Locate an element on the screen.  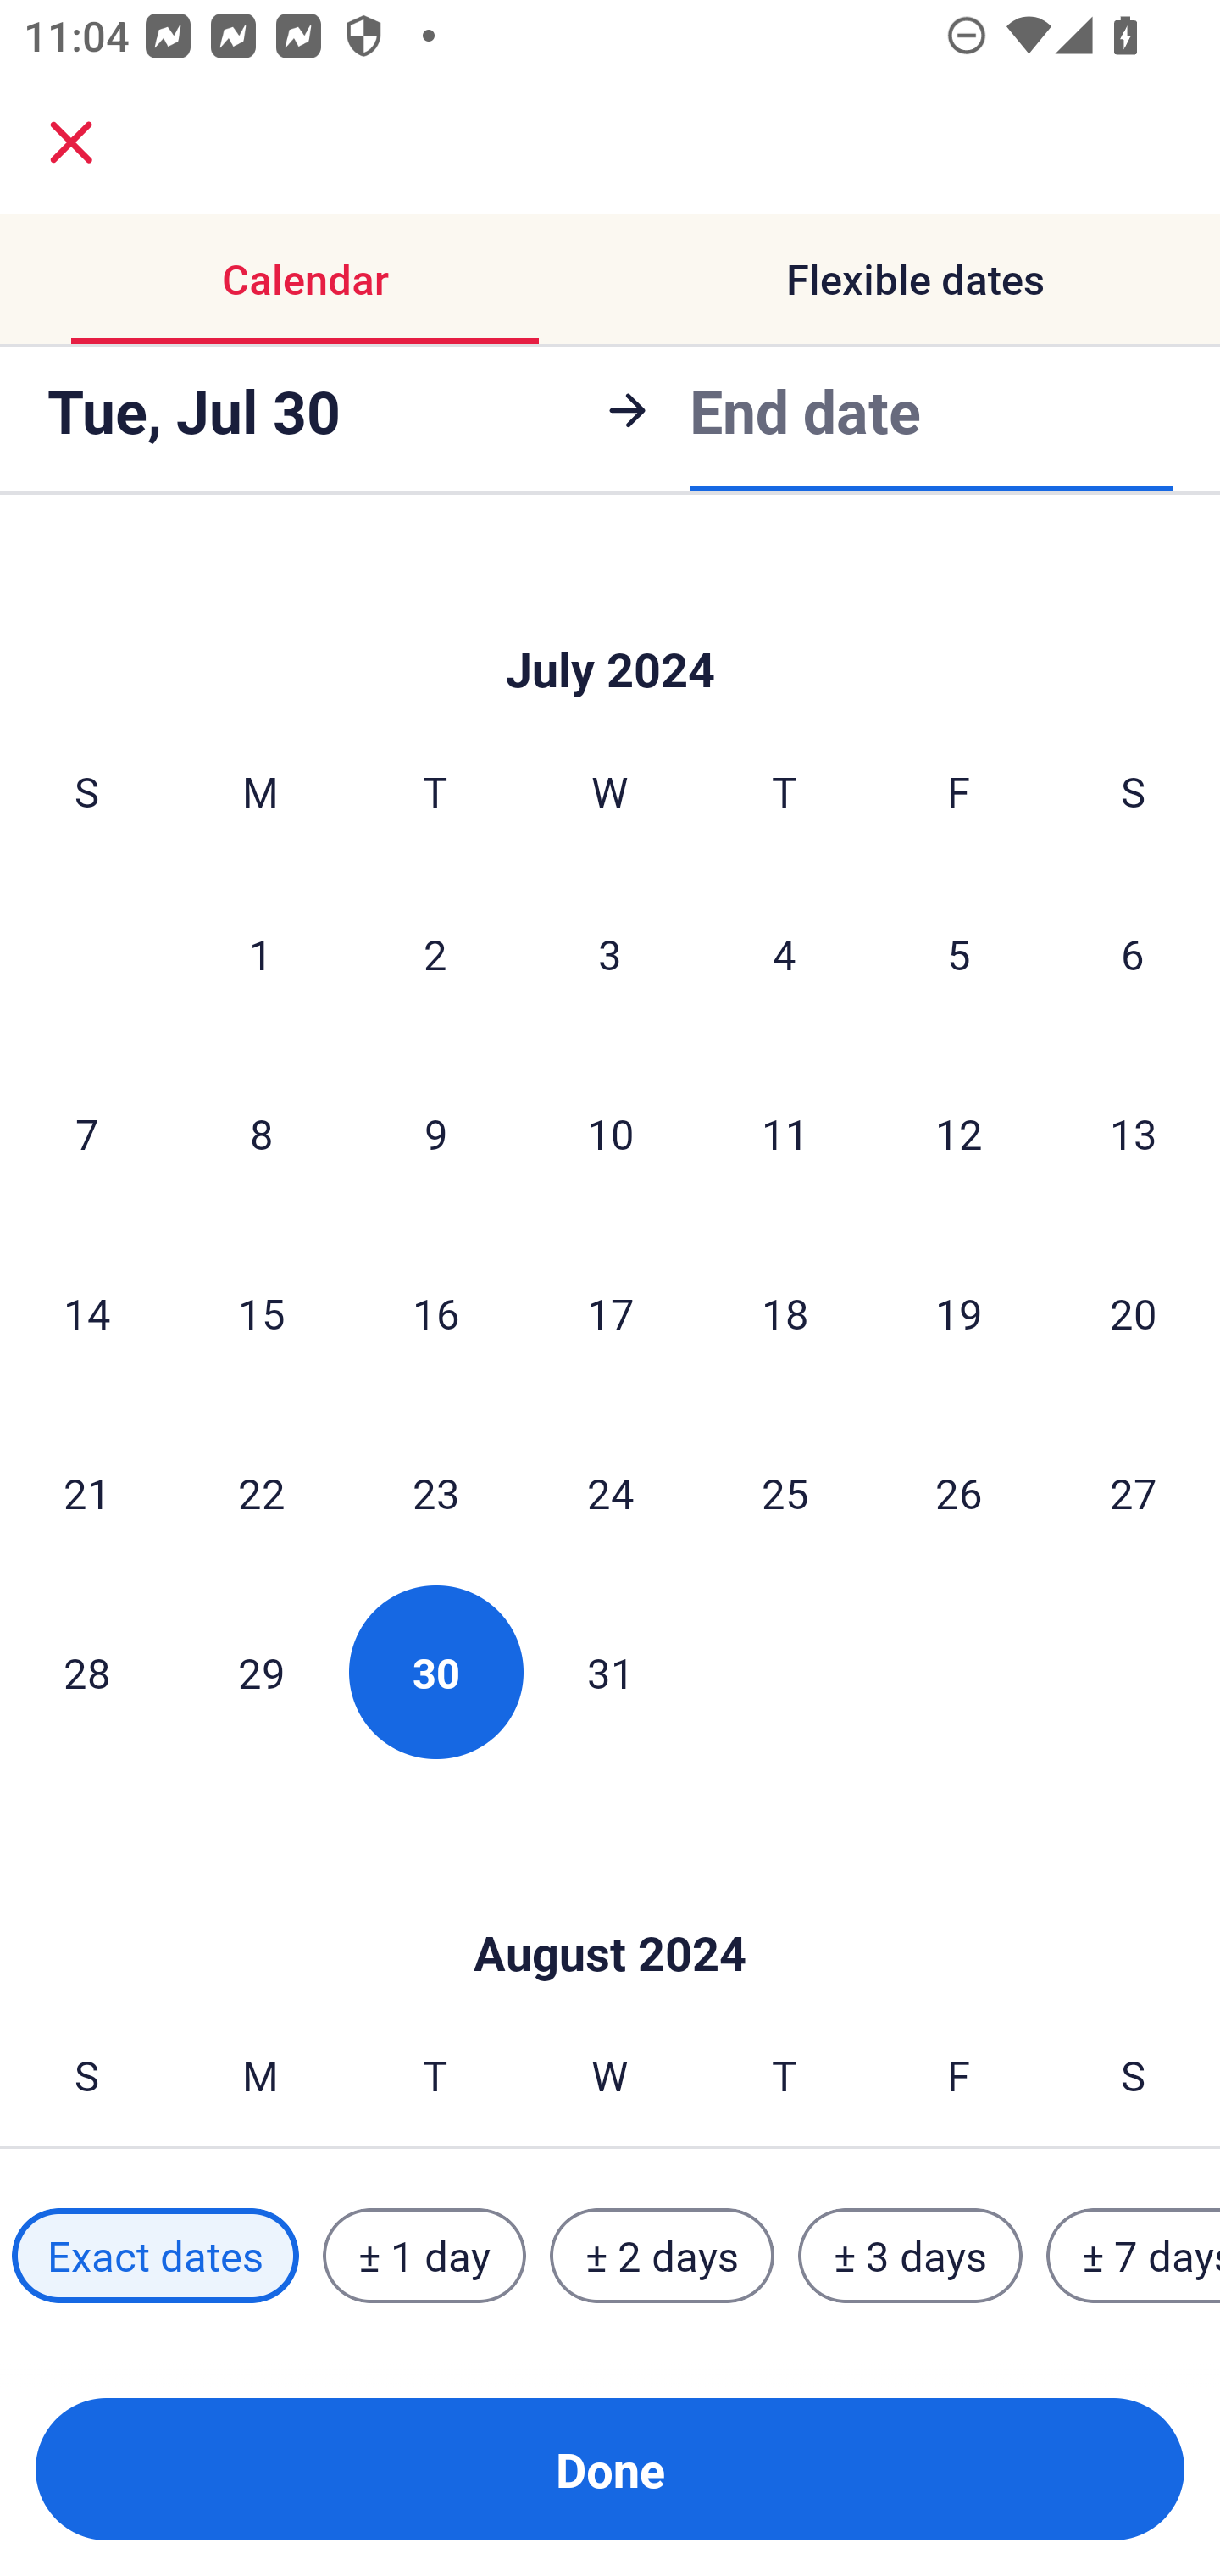
Flexible dates is located at coordinates (915, 280).